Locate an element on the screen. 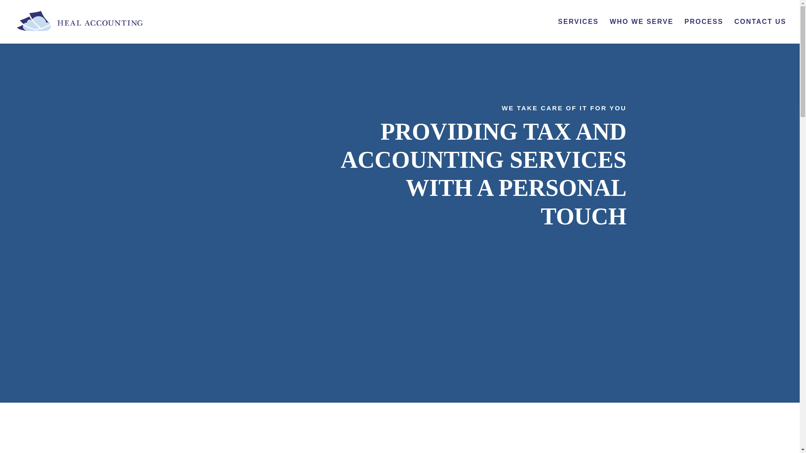  SERVICES is located at coordinates (578, 31).